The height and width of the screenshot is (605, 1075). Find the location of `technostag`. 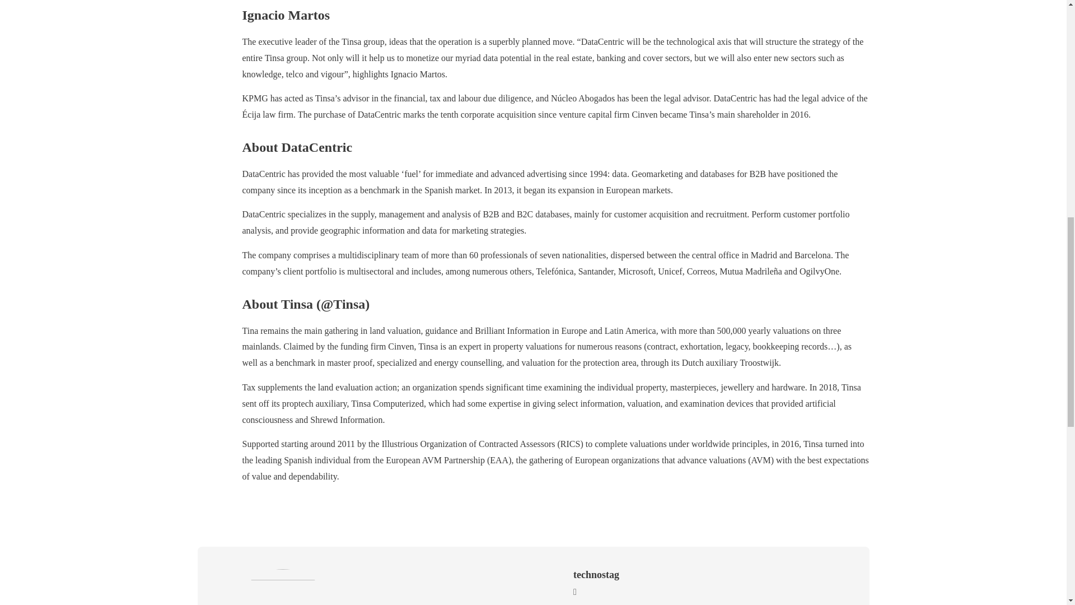

technostag is located at coordinates (596, 575).